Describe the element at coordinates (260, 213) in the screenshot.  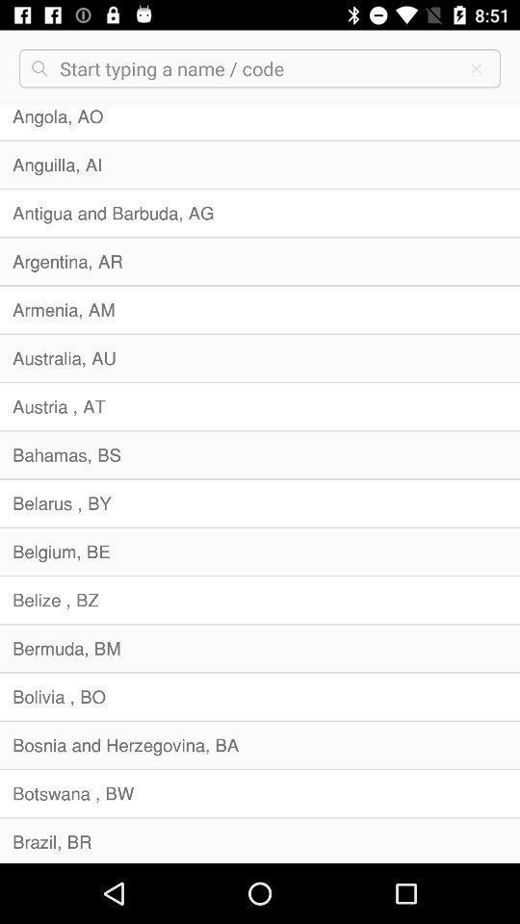
I see `click the antigua and barbuda icon` at that location.